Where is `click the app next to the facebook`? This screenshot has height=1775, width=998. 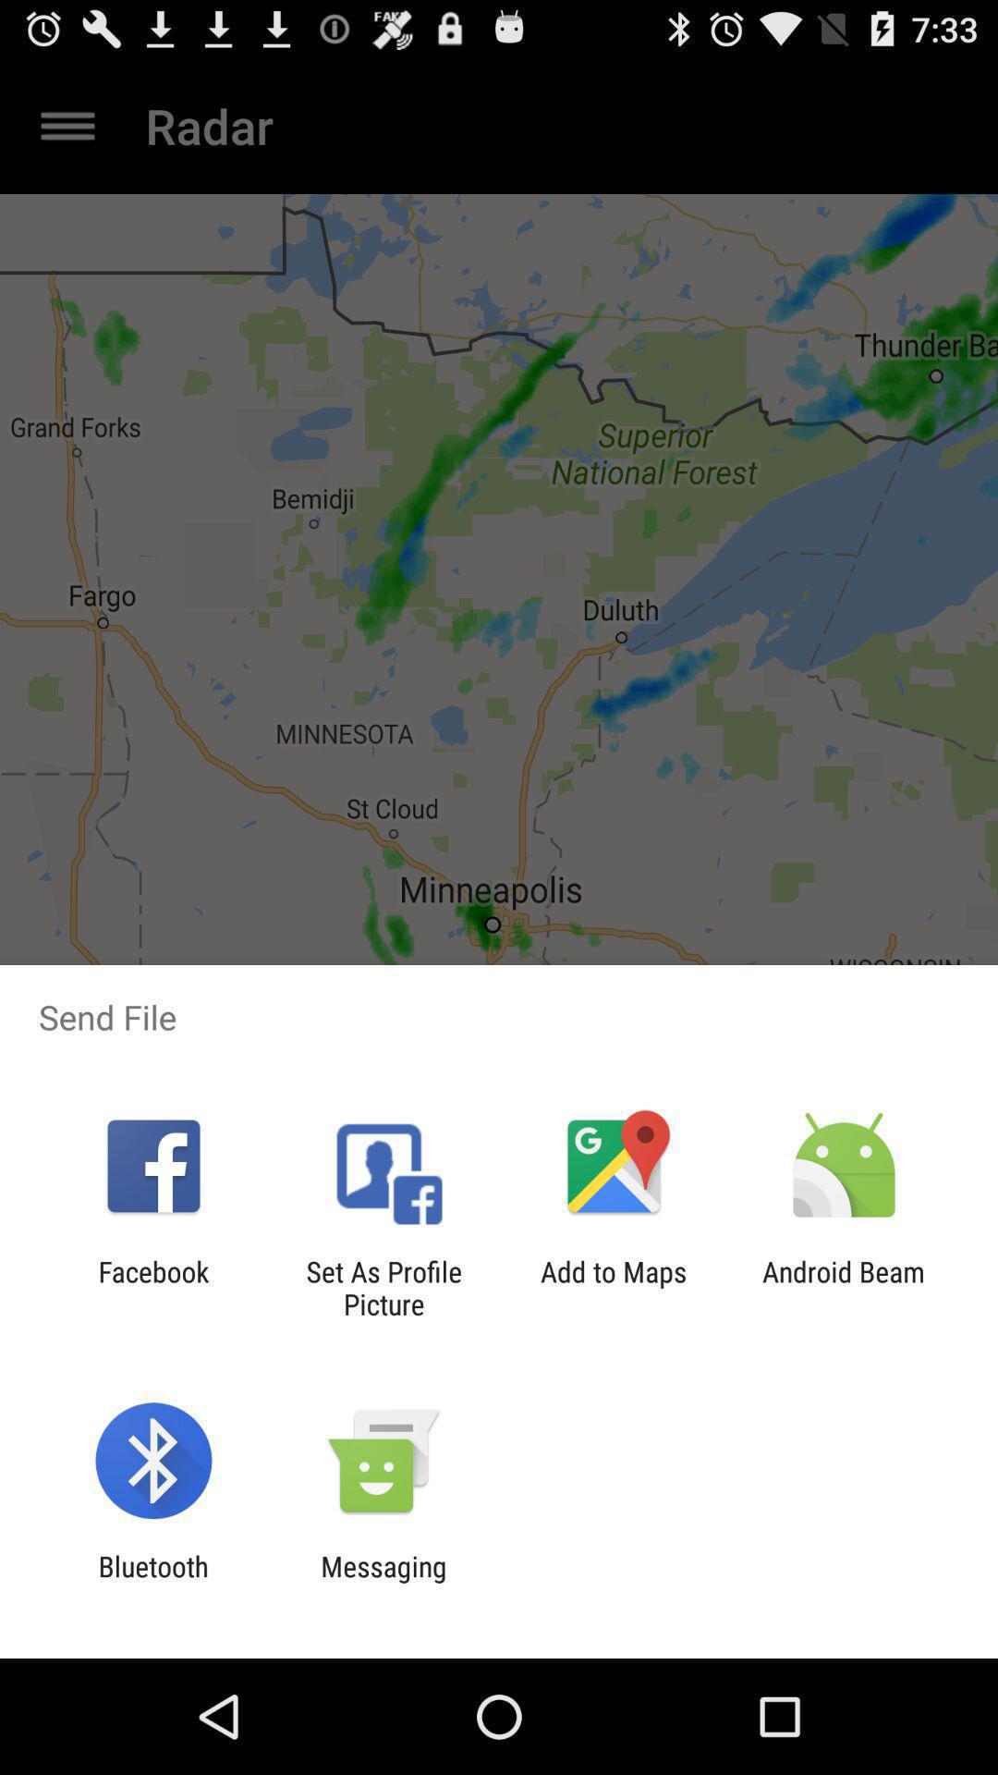
click the app next to the facebook is located at coordinates (383, 1288).